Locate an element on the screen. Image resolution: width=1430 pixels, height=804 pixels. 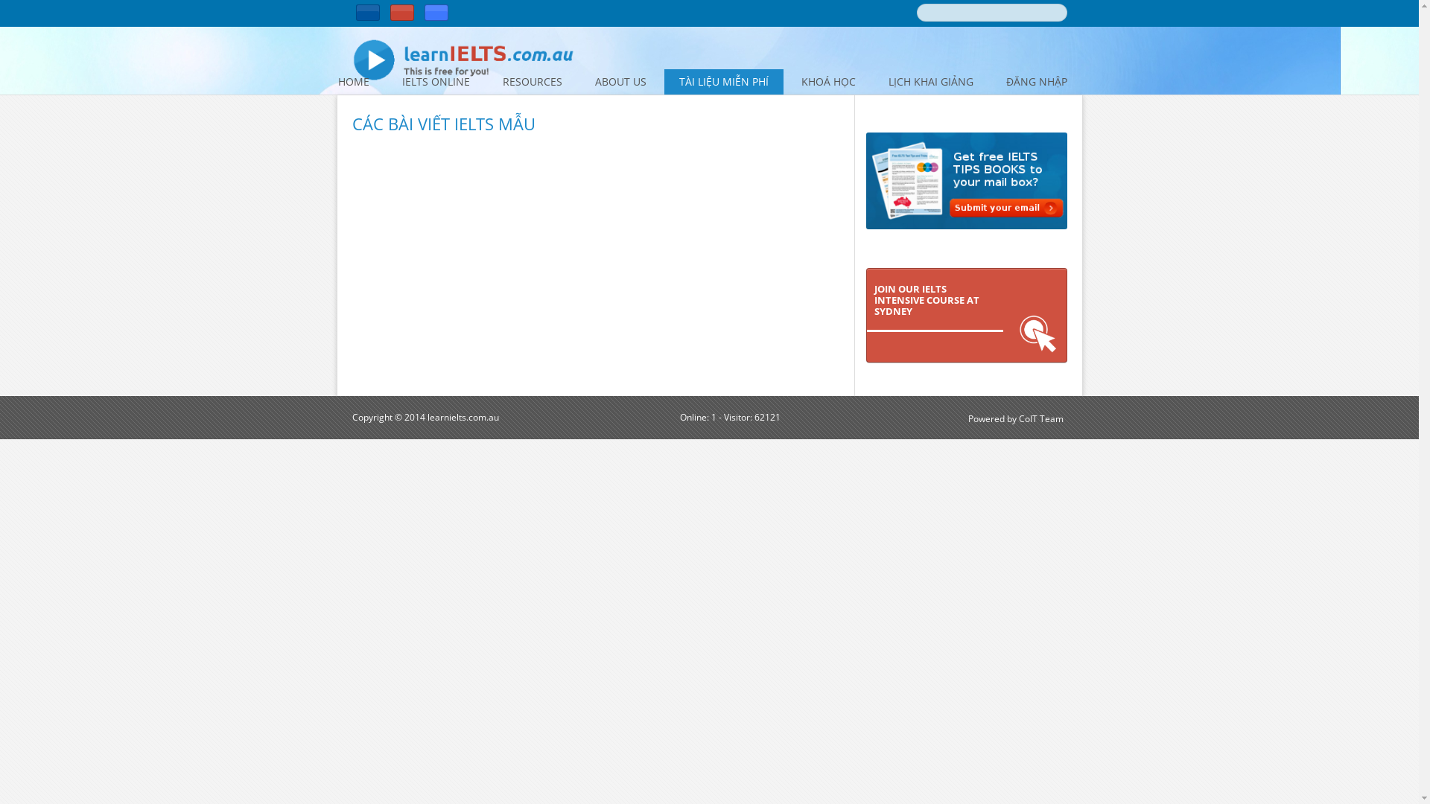
ABOUT US is located at coordinates (620, 82).